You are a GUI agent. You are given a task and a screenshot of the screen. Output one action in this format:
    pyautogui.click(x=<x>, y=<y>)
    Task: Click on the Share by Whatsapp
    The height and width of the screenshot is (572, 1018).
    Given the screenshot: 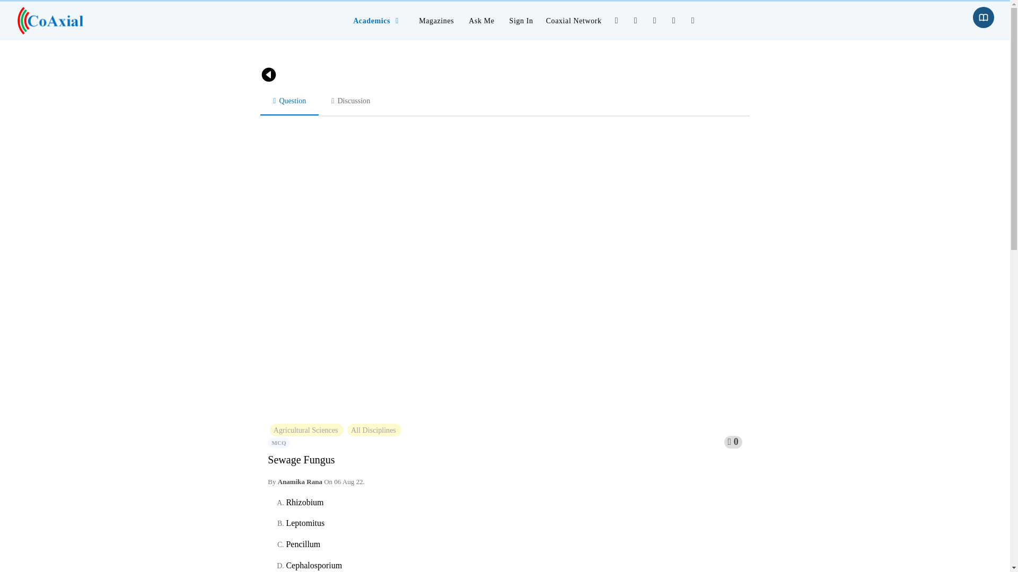 What is the action you would take?
    pyautogui.click(x=655, y=20)
    